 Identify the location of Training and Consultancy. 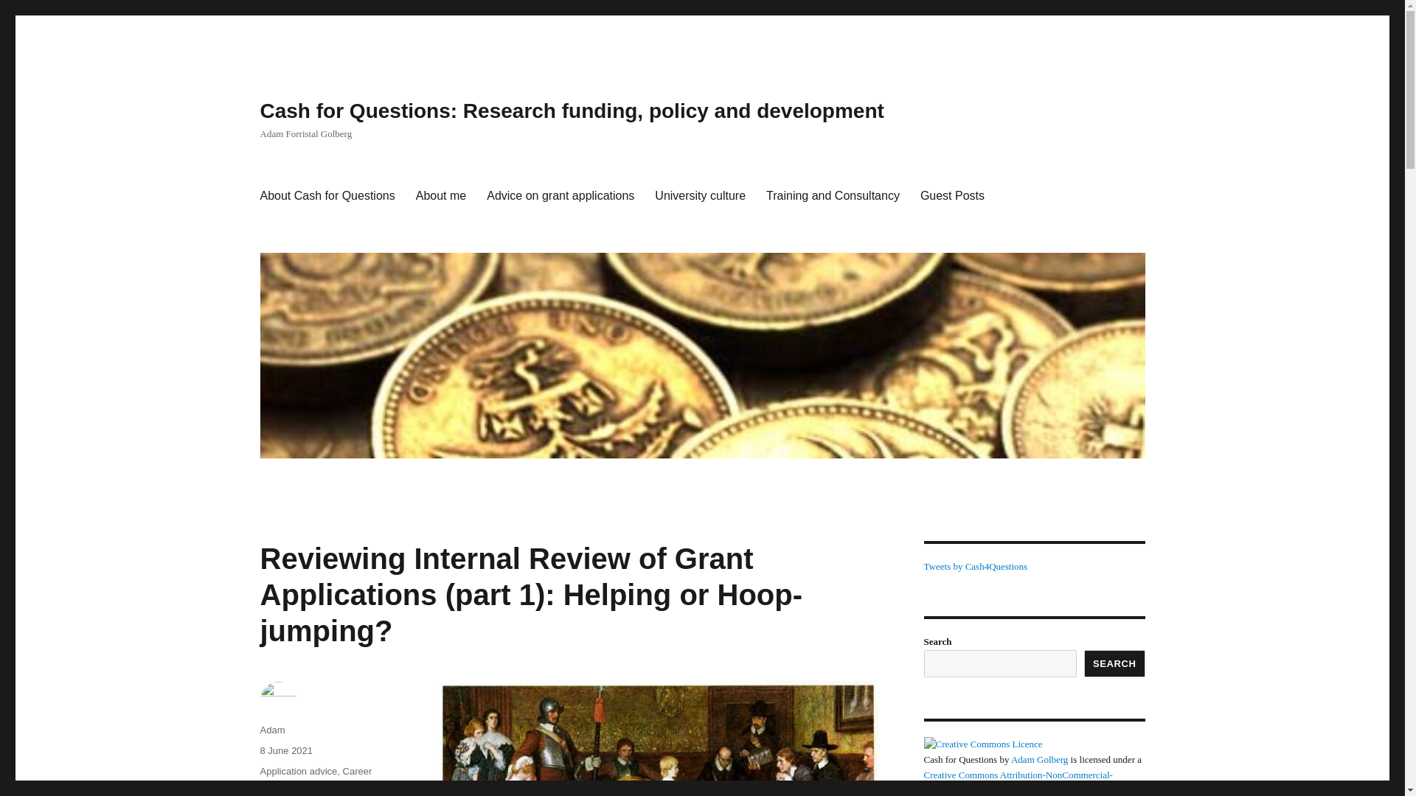
(833, 196).